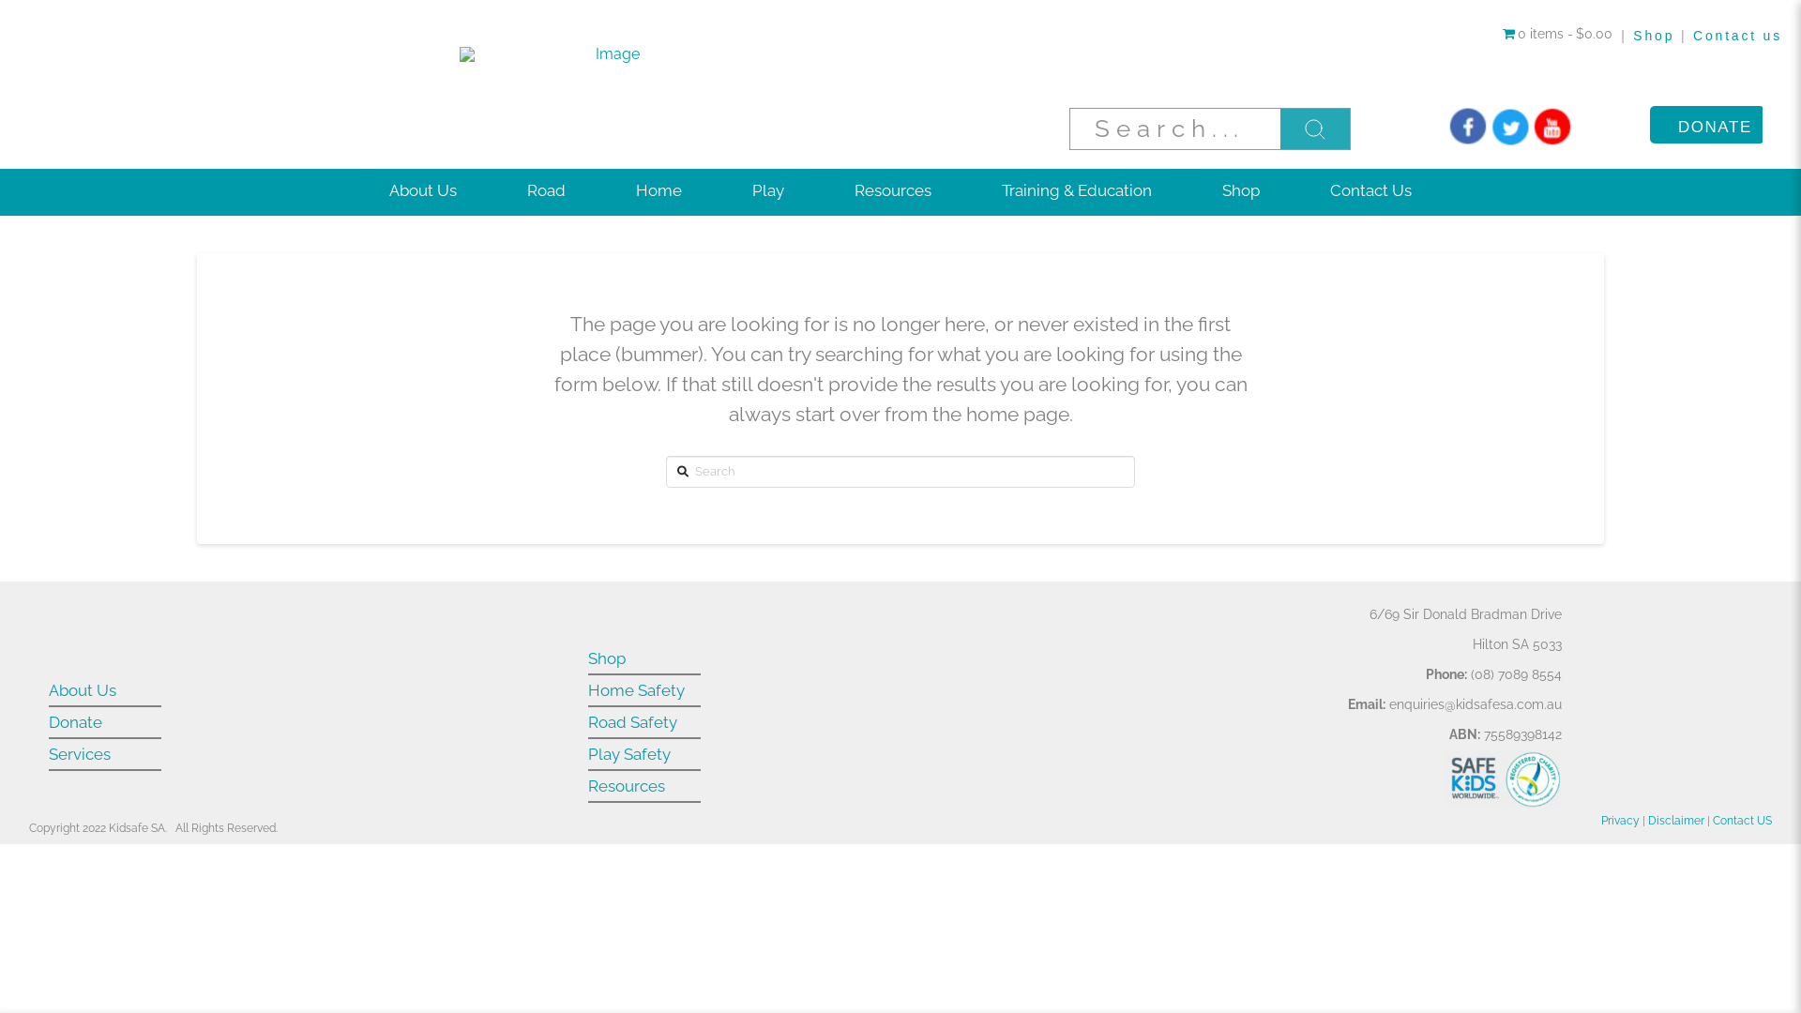  I want to click on Contact Us, so click(1371, 191).